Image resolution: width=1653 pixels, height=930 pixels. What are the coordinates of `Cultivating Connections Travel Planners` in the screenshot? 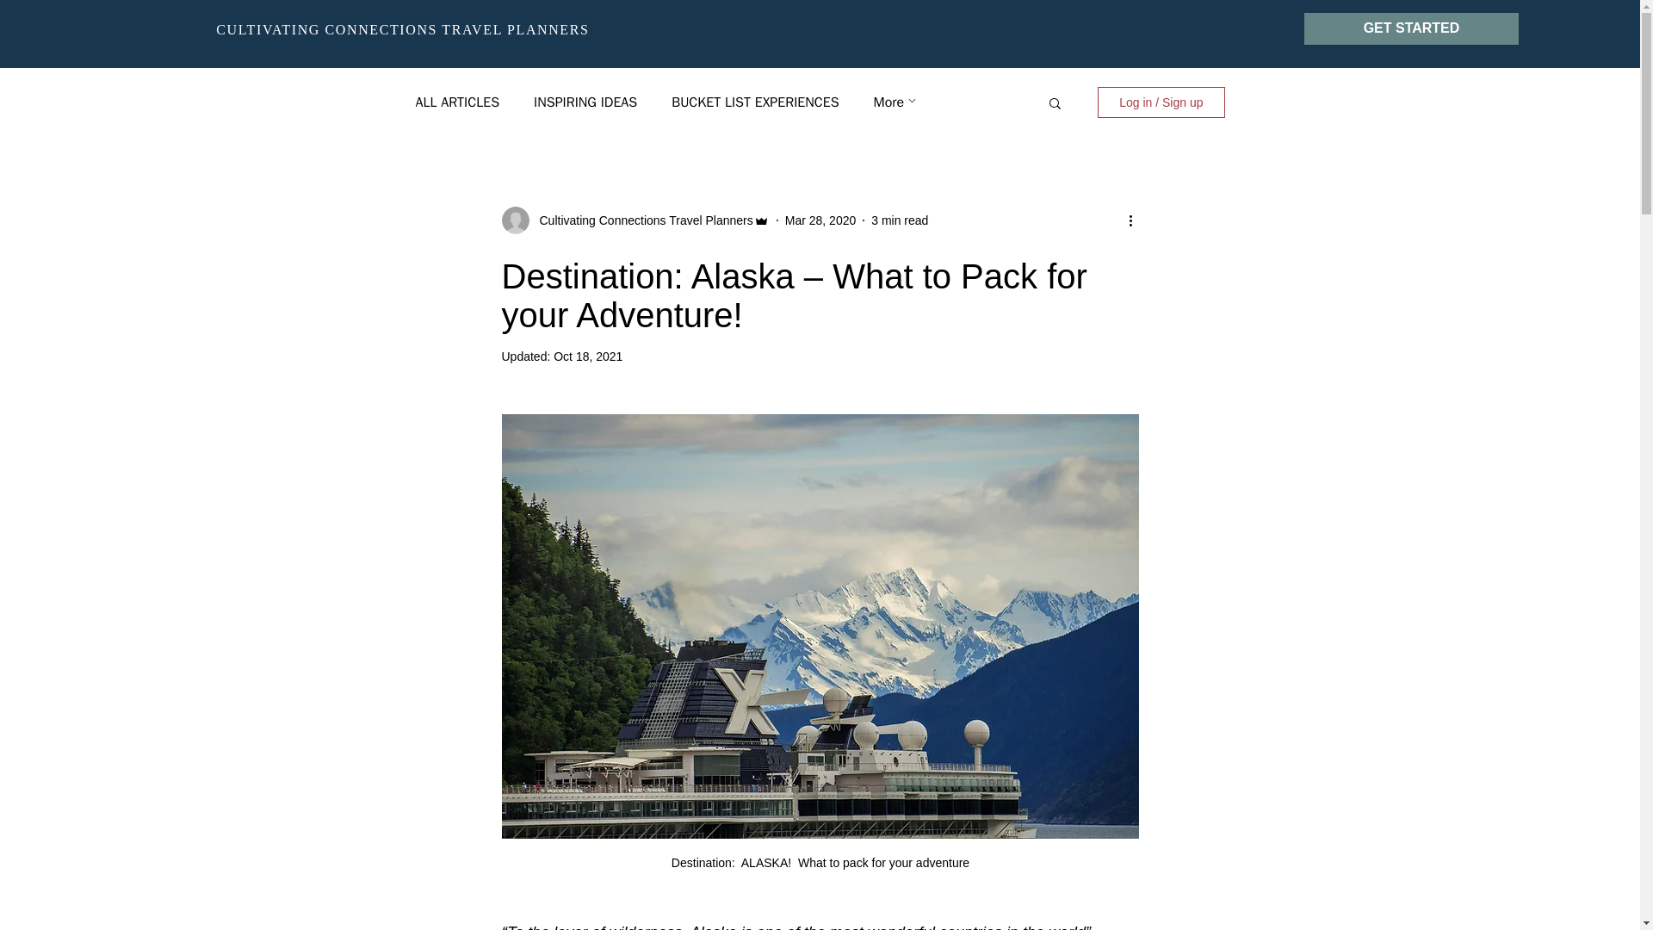 It's located at (641, 220).